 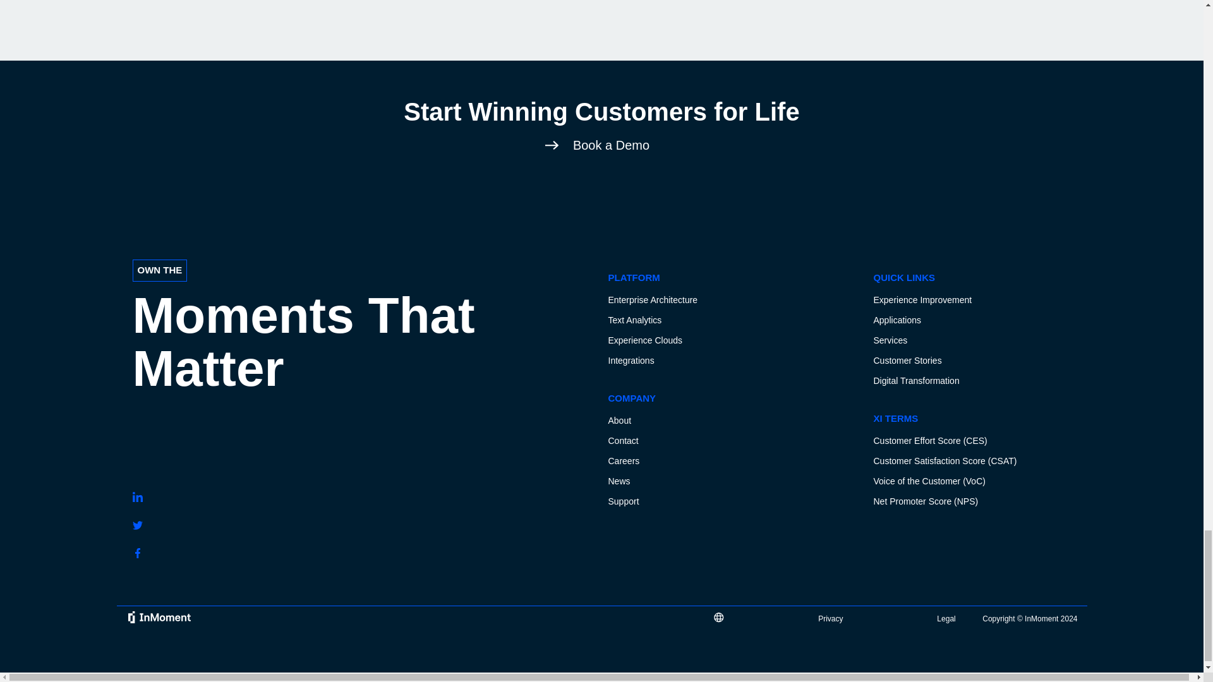 What do you see at coordinates (138, 525) in the screenshot?
I see `twitter` at bounding box center [138, 525].